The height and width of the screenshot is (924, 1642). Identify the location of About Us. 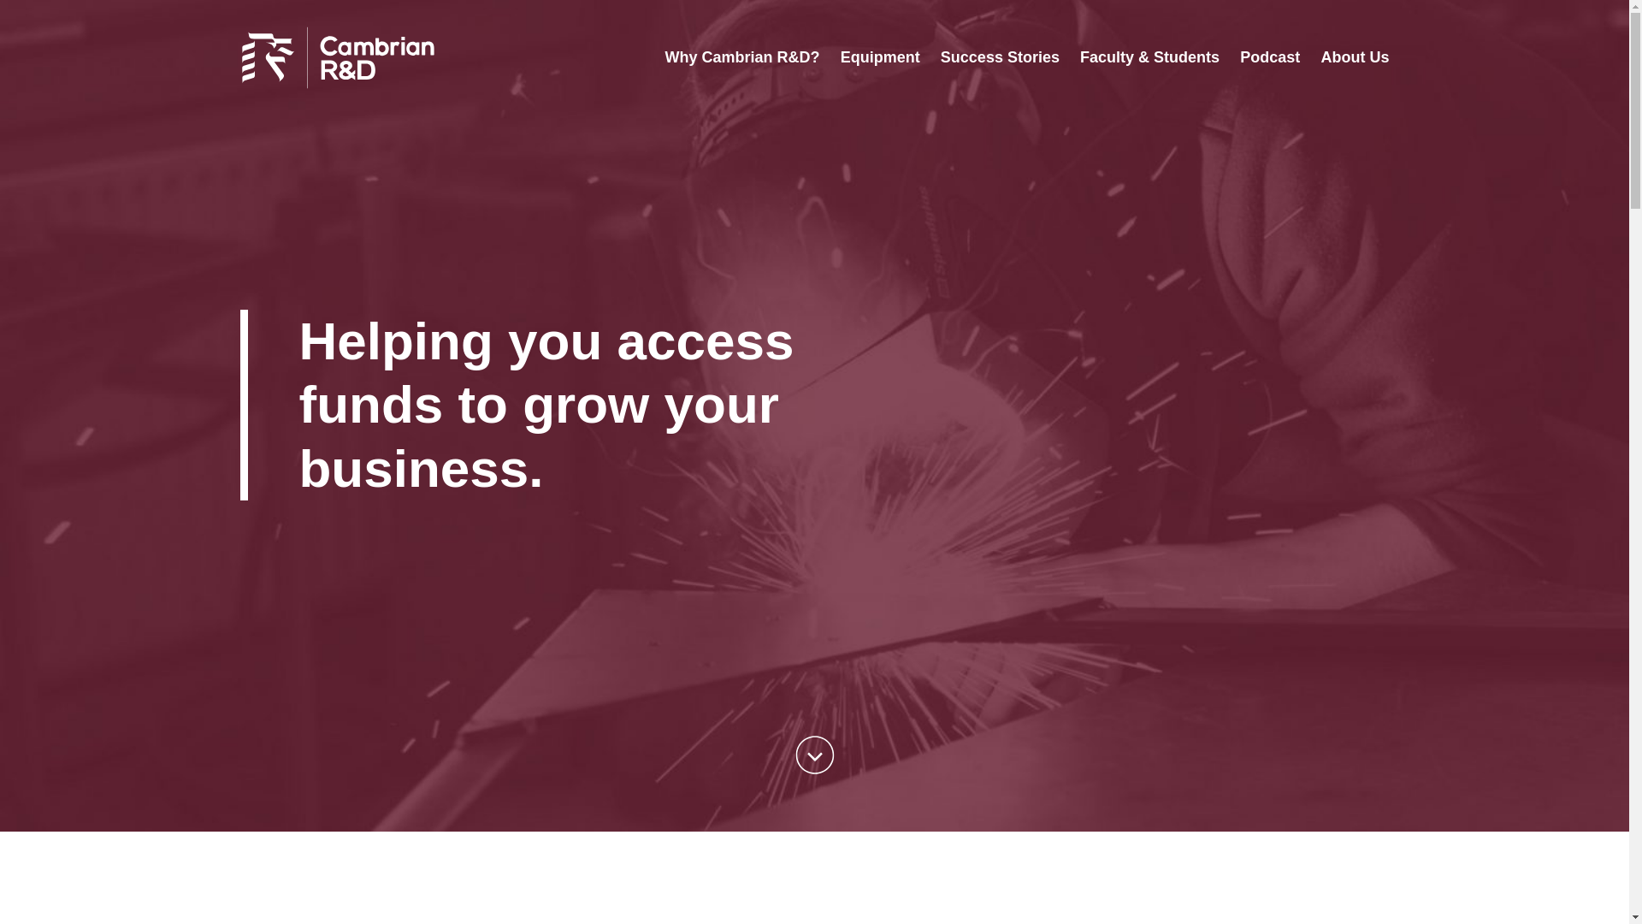
(1355, 57).